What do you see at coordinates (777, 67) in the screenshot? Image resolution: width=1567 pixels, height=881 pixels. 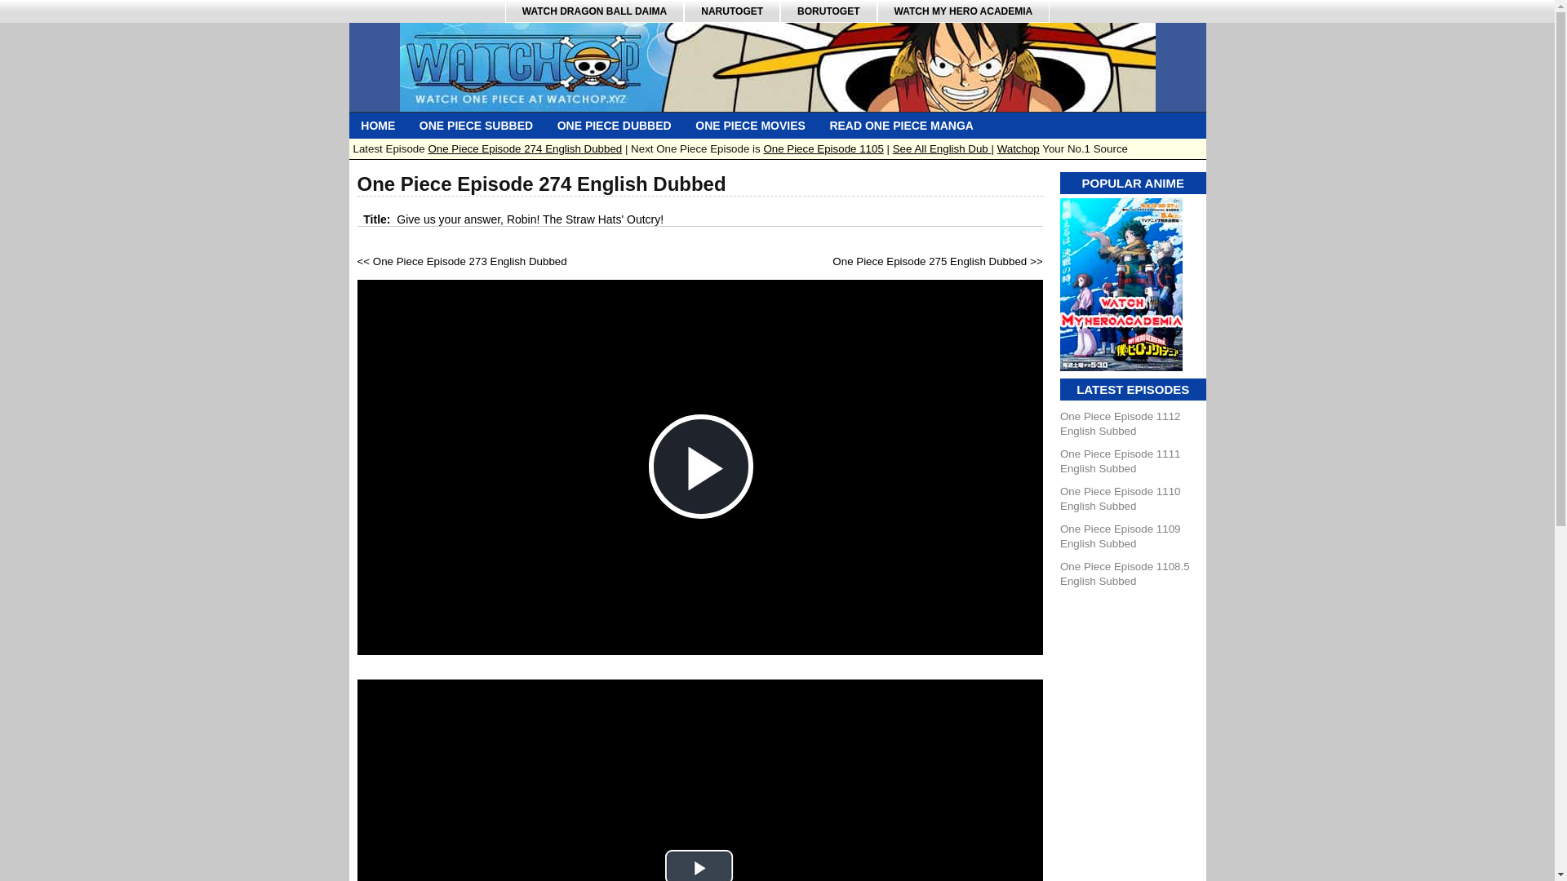 I see `Watchop` at bounding box center [777, 67].